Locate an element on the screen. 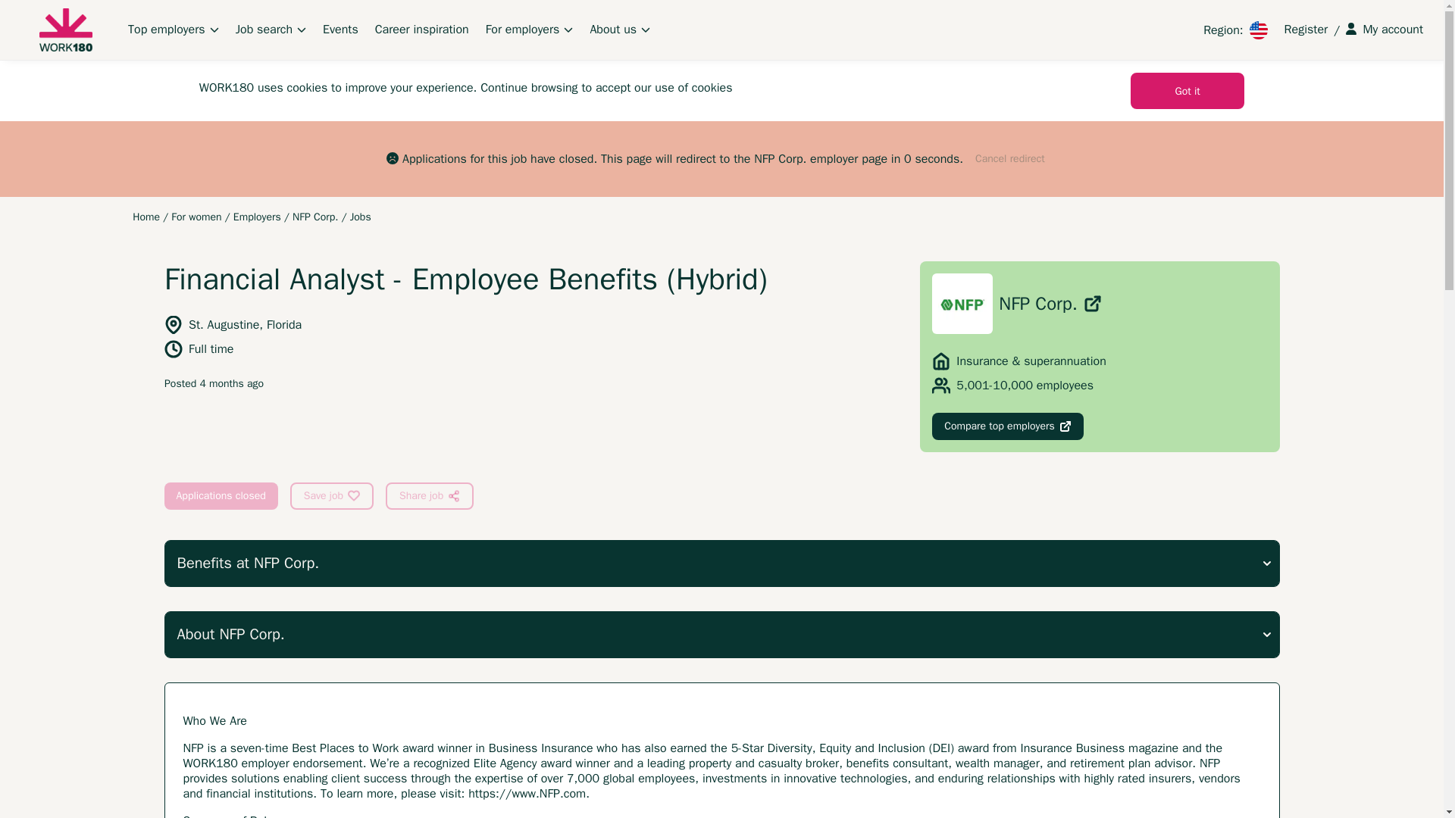  Job search is located at coordinates (271, 29).